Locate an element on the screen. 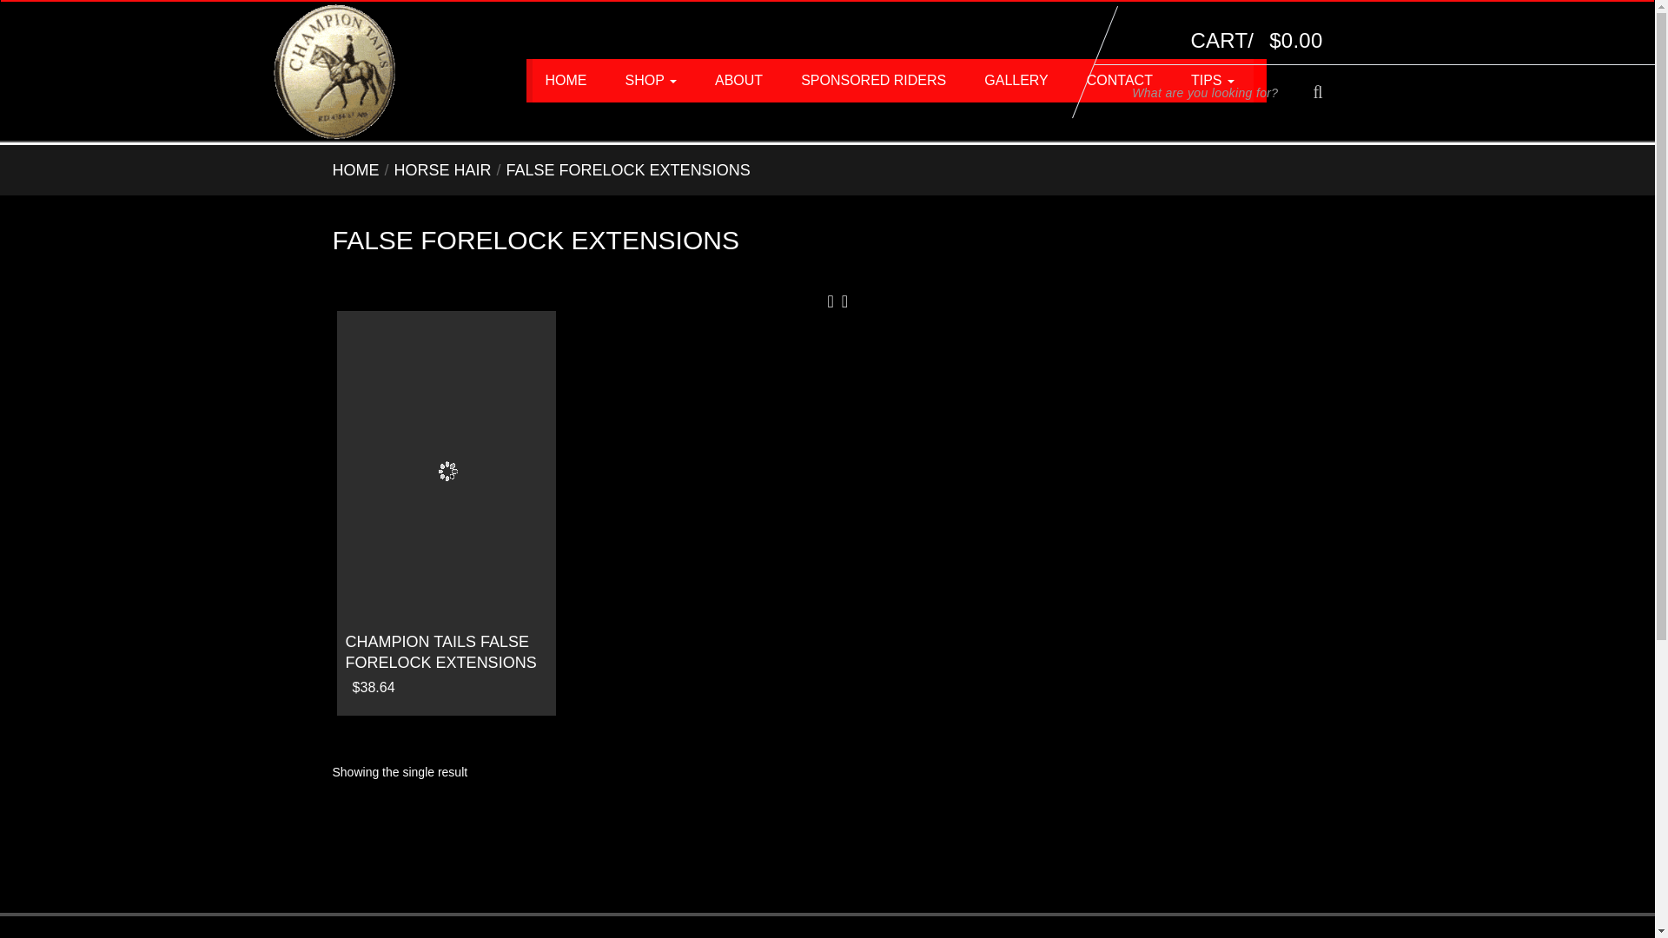 This screenshot has height=938, width=1668. SPONSORED RIDERS is located at coordinates (874, 80).